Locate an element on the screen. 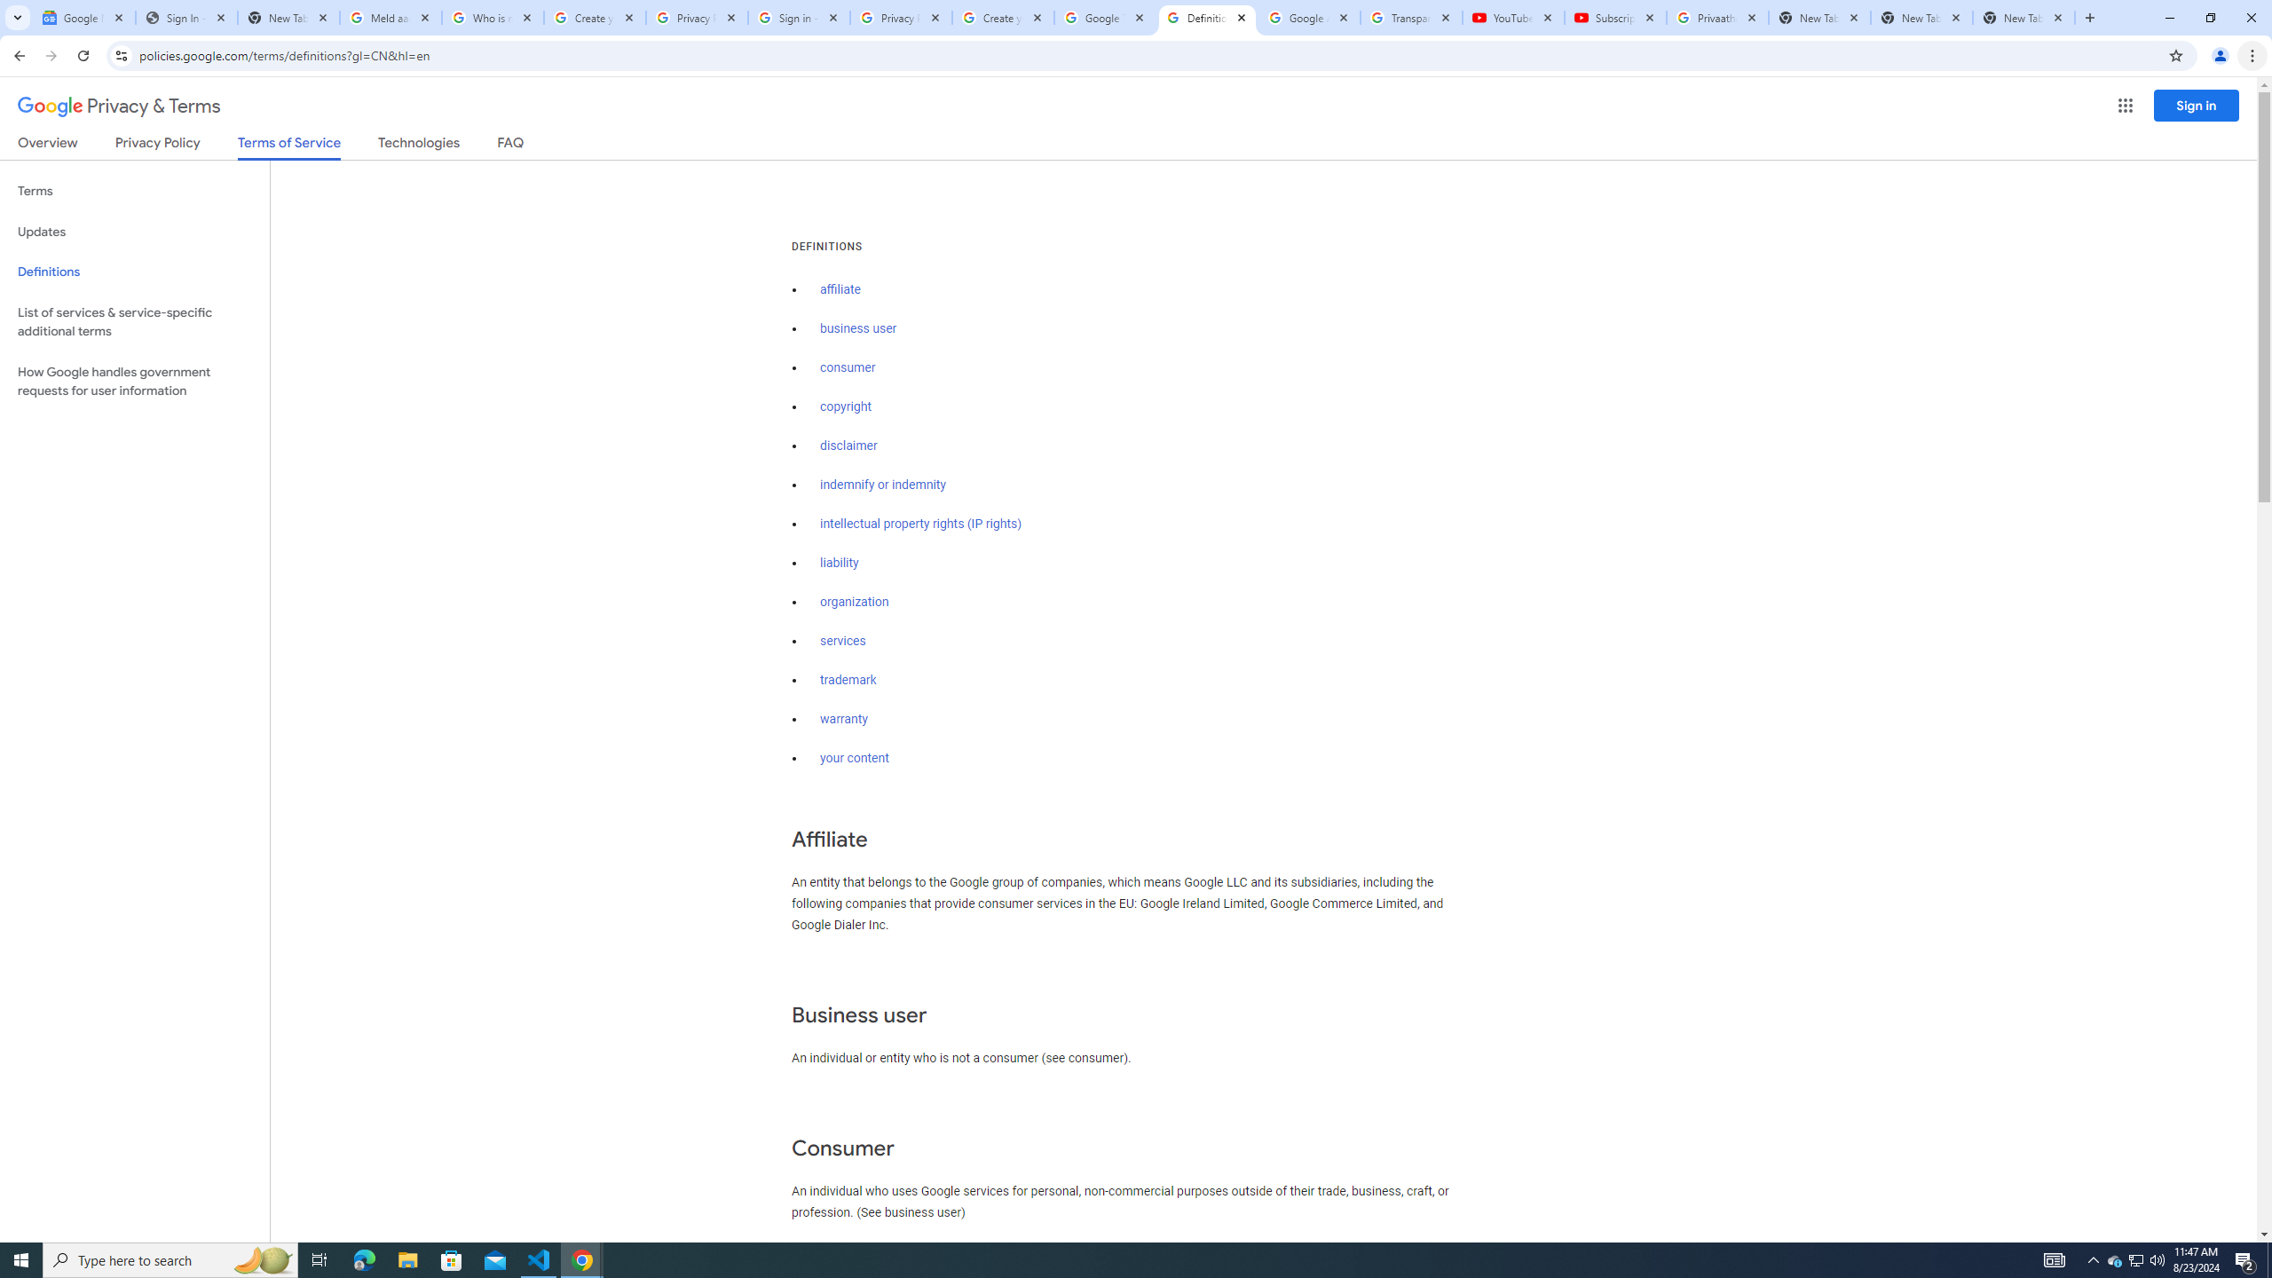 Image resolution: width=2272 pixels, height=1278 pixels. Google Account is located at coordinates (1308, 18).